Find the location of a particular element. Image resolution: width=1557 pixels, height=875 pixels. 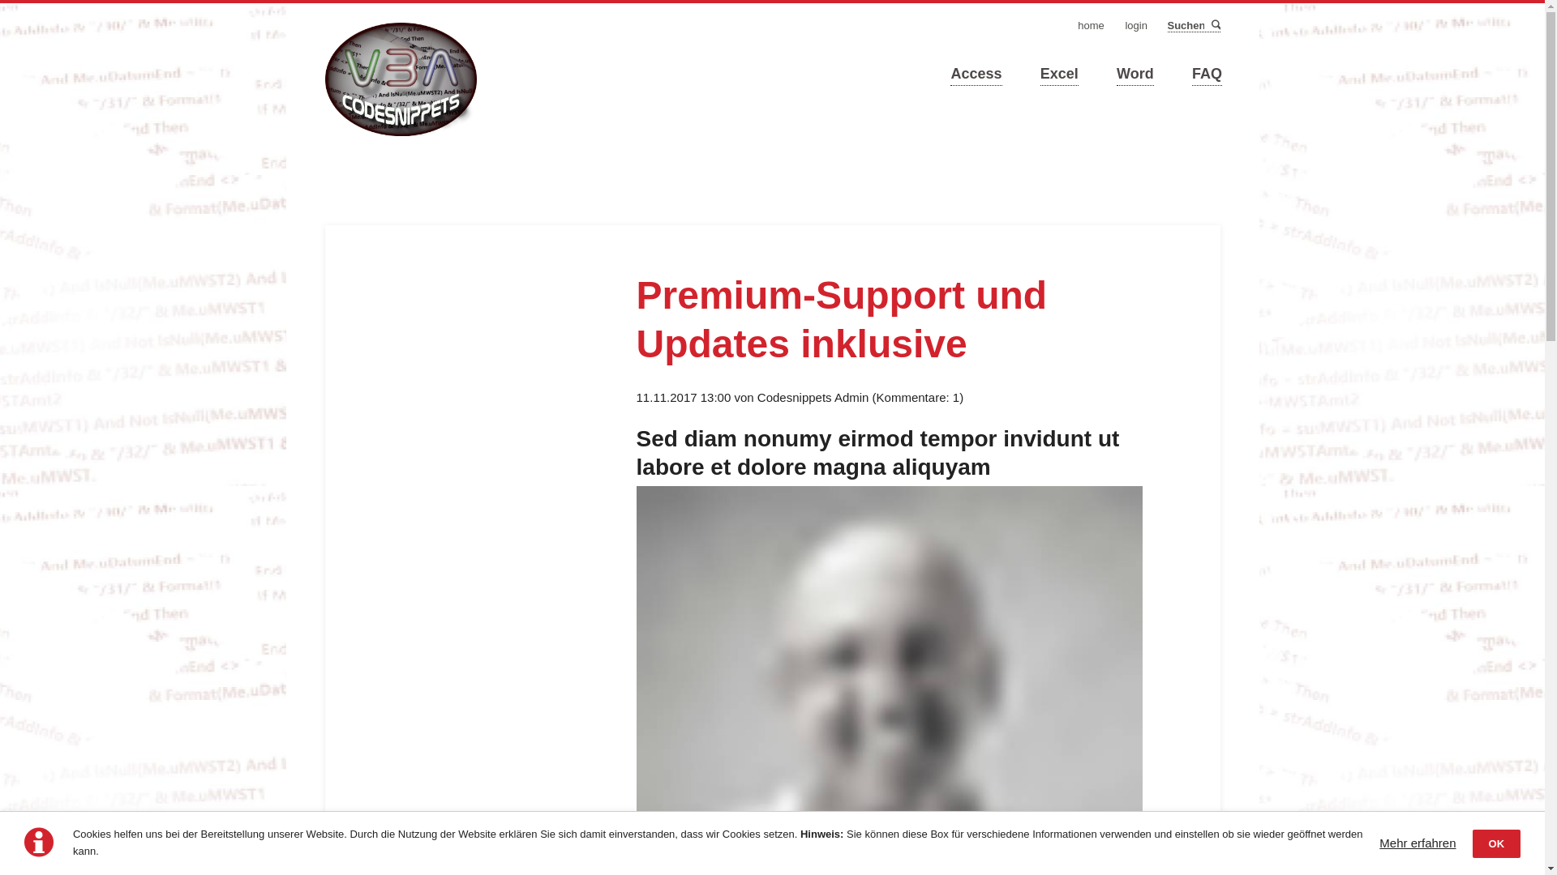

home is located at coordinates (1092, 26).